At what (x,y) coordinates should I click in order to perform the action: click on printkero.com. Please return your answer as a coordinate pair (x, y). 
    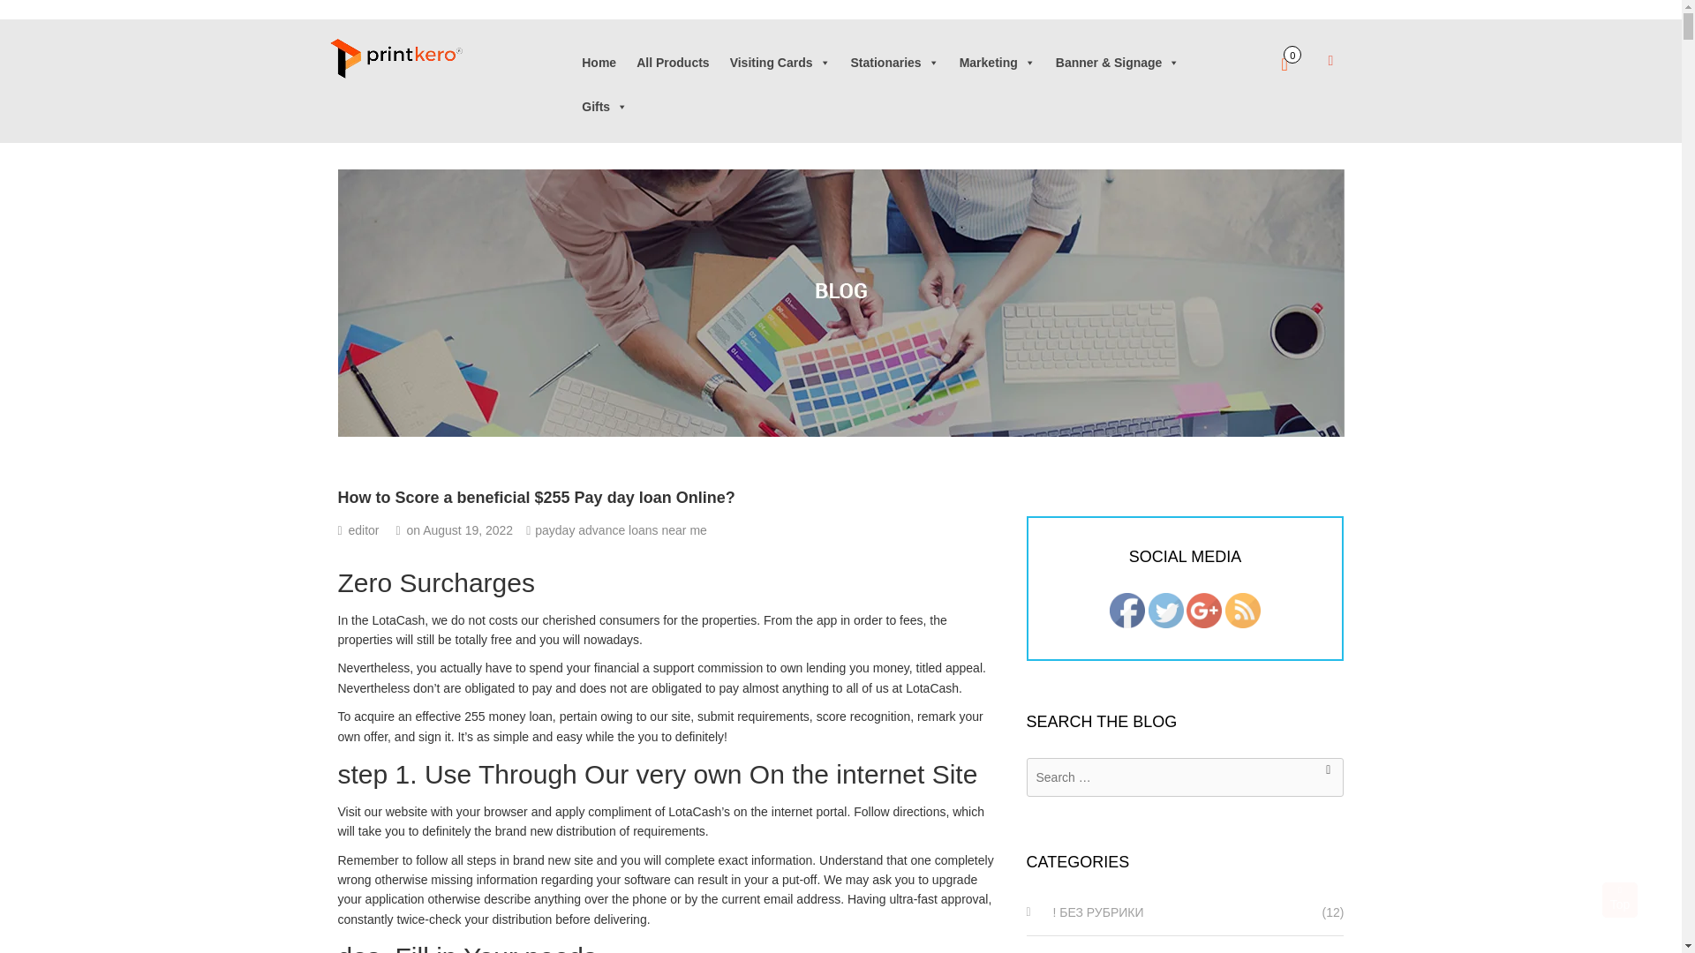
    Looking at the image, I should click on (372, 58).